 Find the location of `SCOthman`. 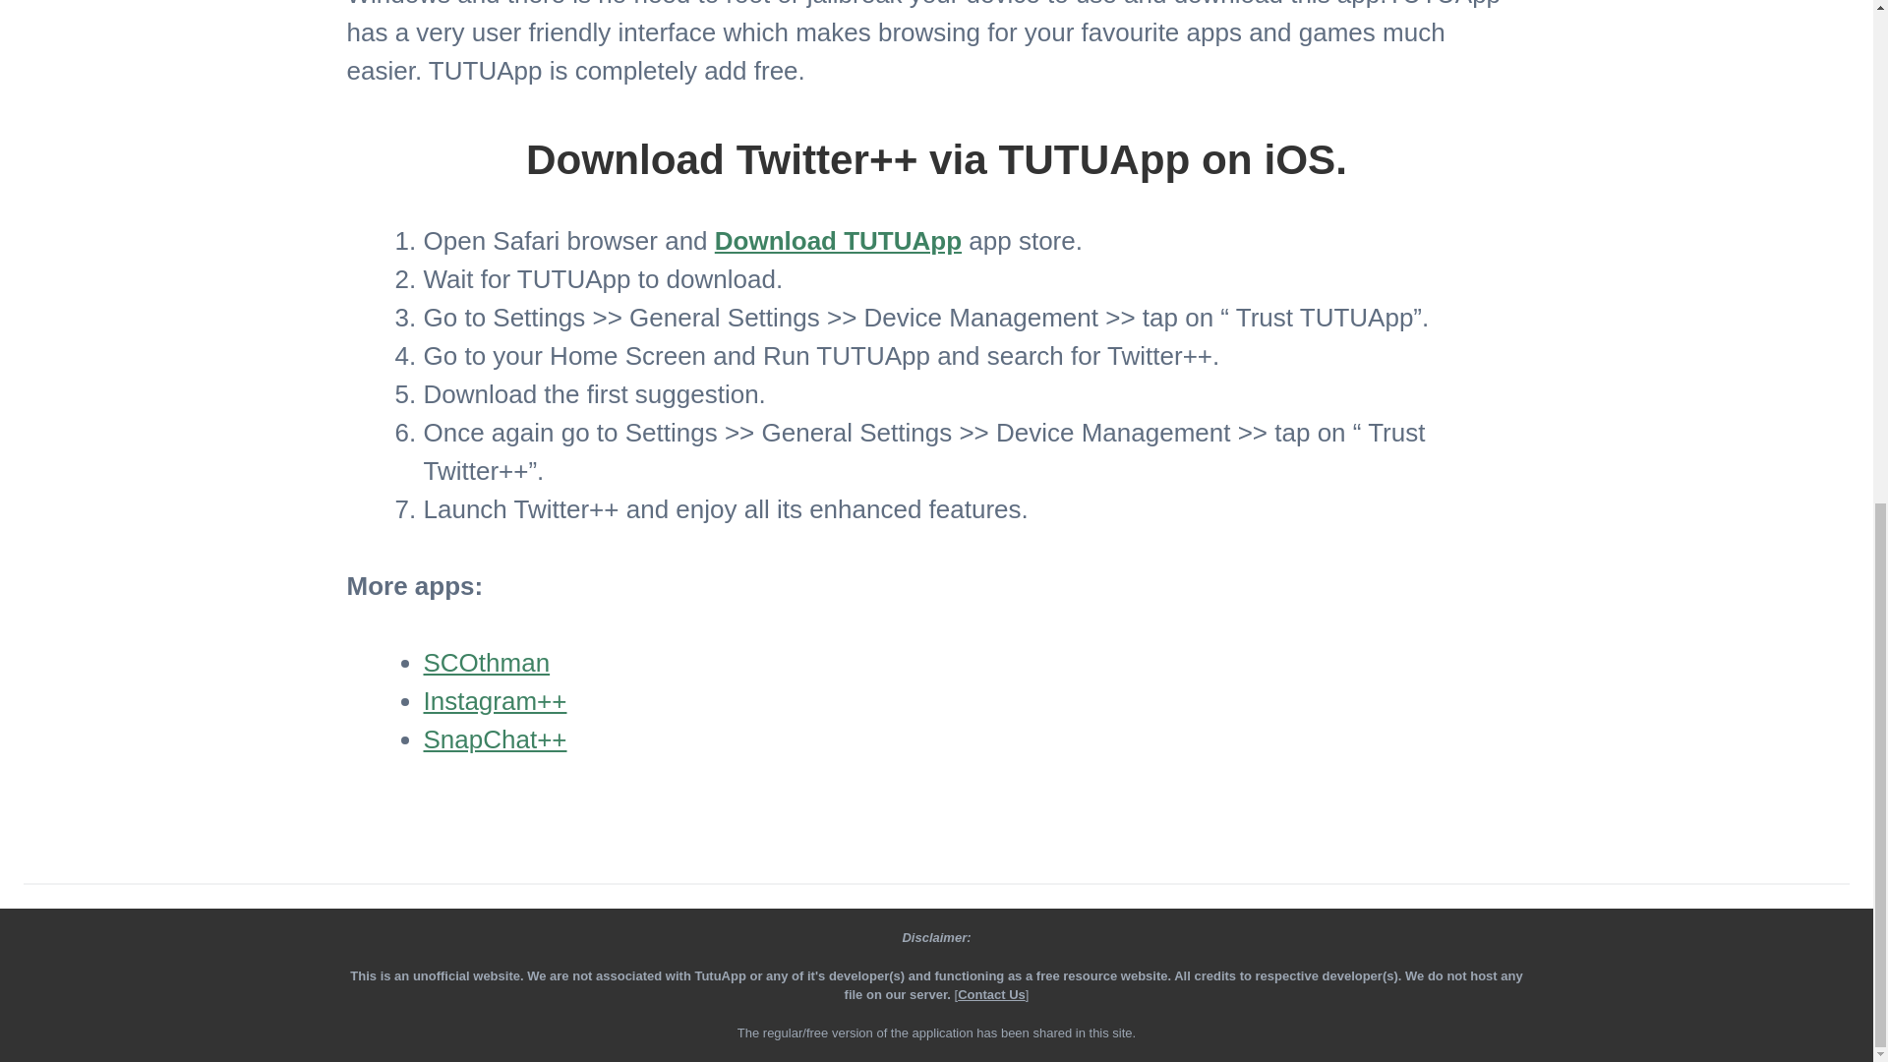

SCOthman is located at coordinates (486, 663).